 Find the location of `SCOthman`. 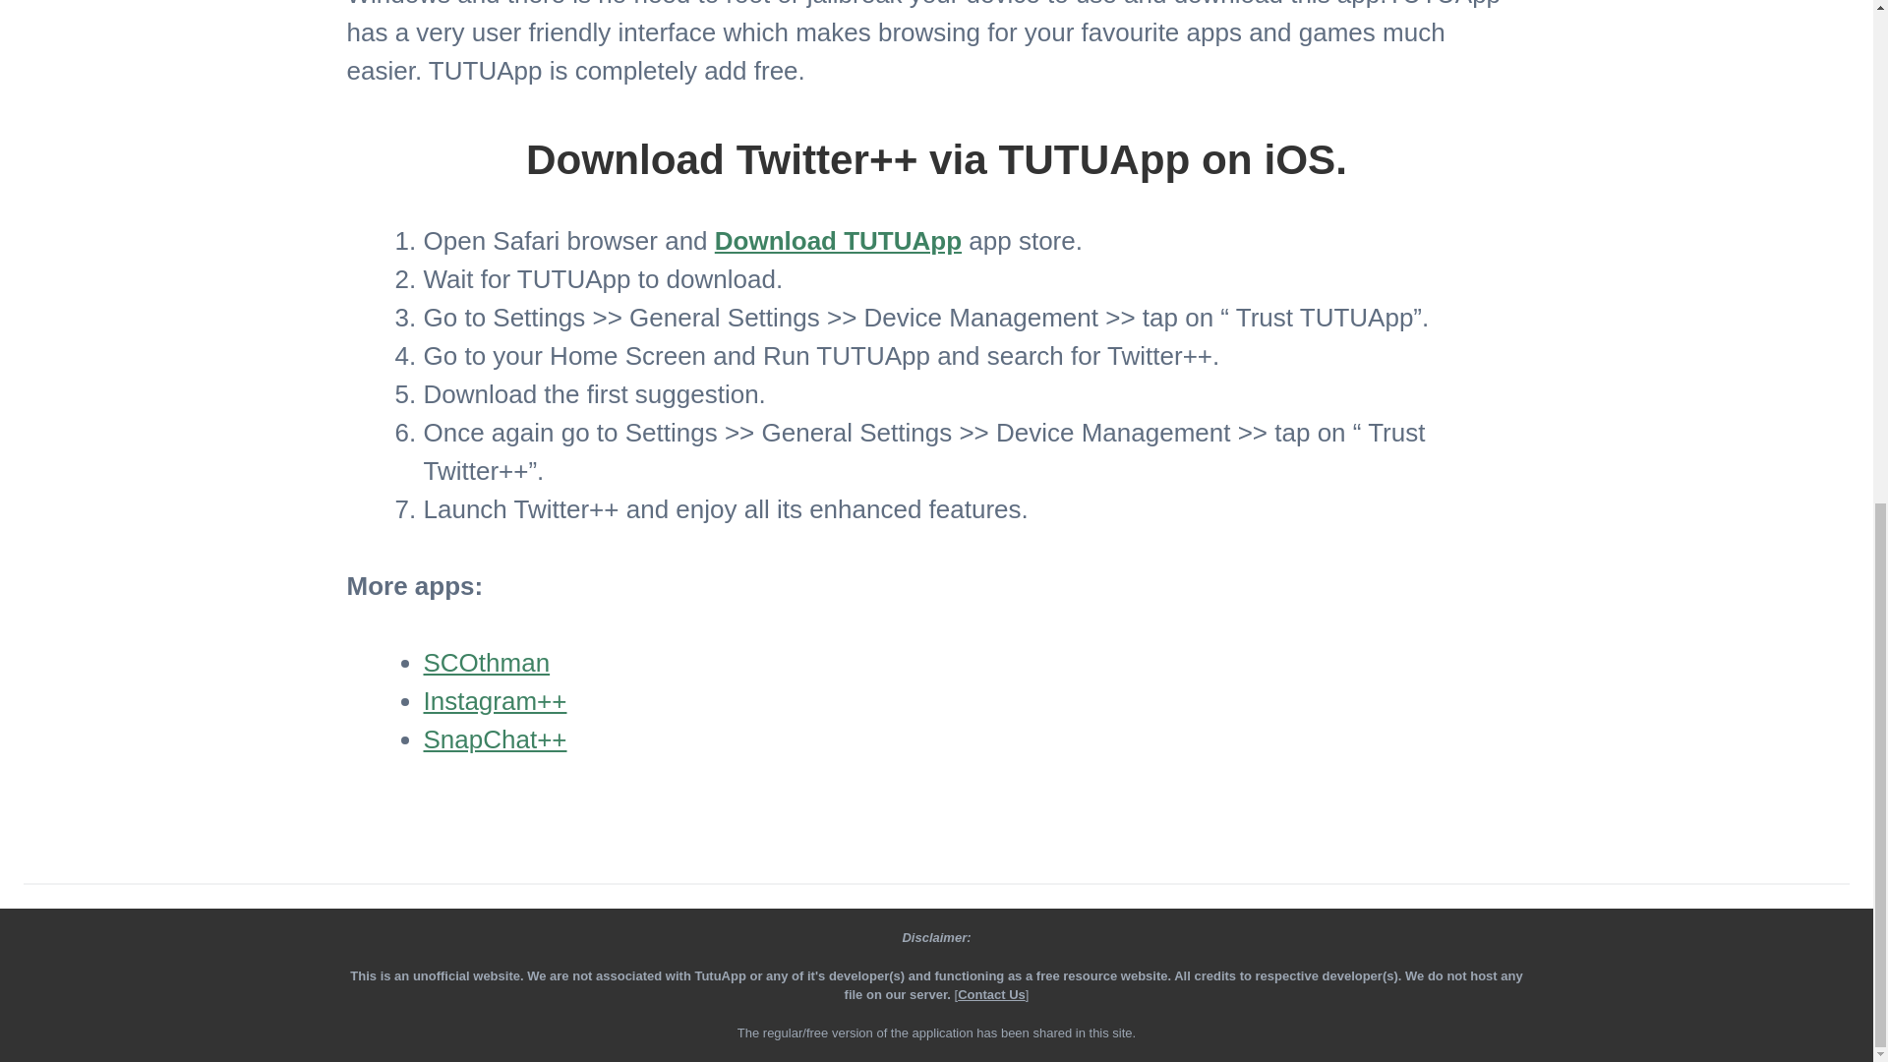

SCOthman is located at coordinates (486, 663).